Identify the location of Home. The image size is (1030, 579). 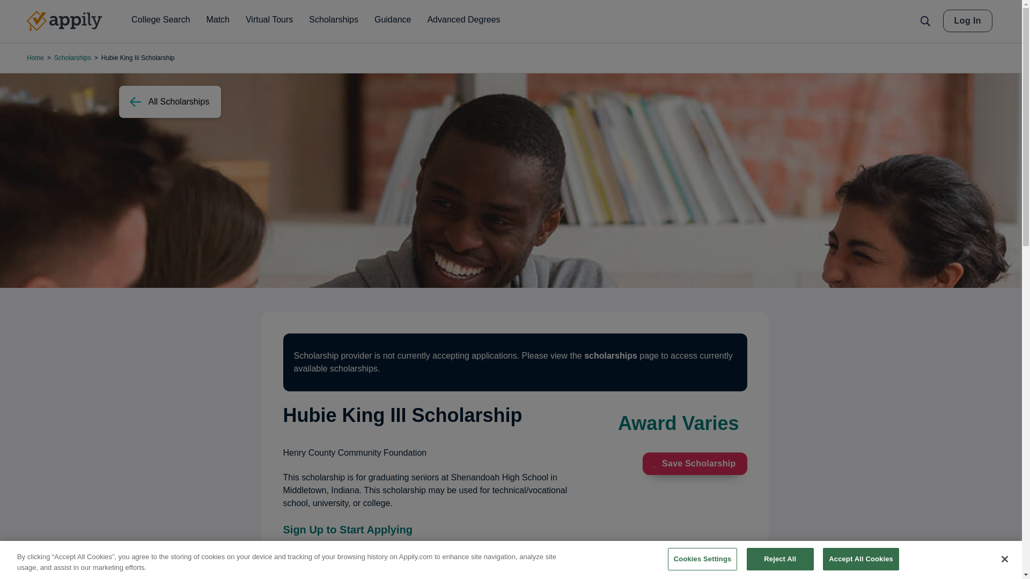
(64, 21).